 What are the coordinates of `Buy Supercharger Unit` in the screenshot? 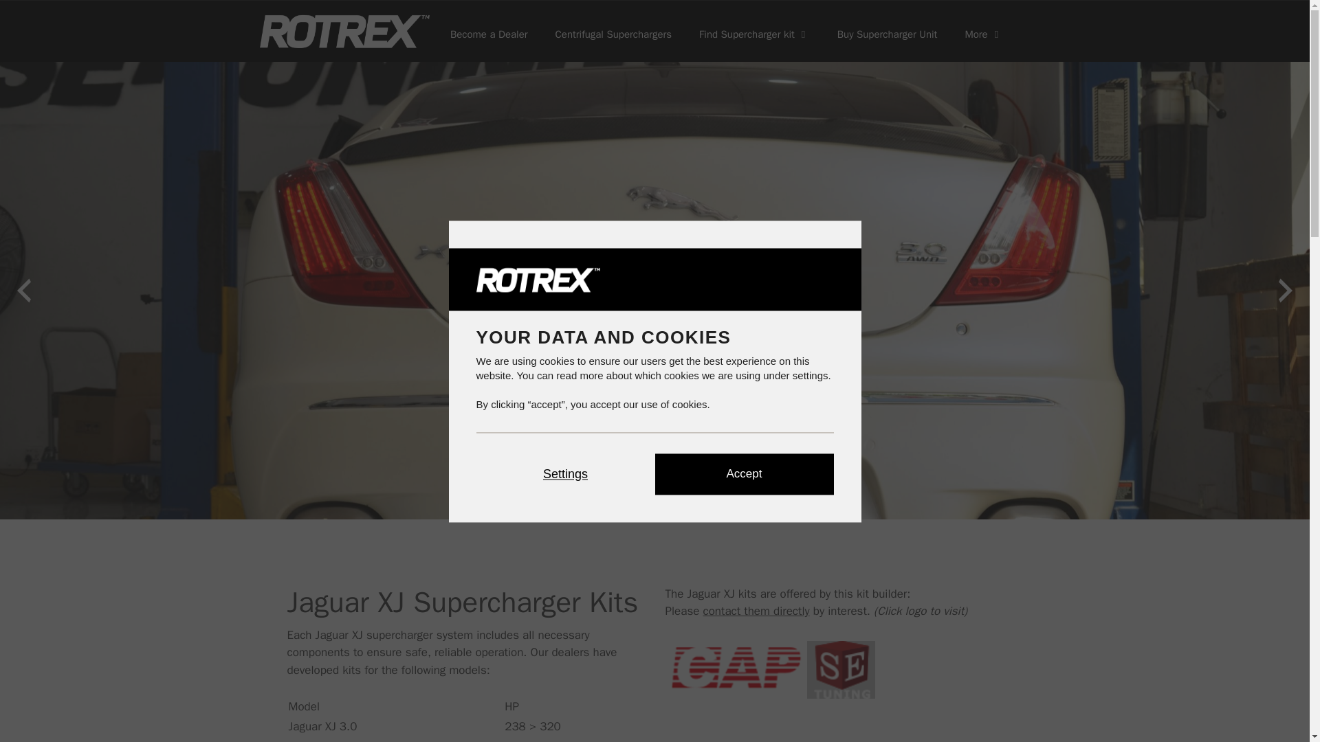 It's located at (888, 30).